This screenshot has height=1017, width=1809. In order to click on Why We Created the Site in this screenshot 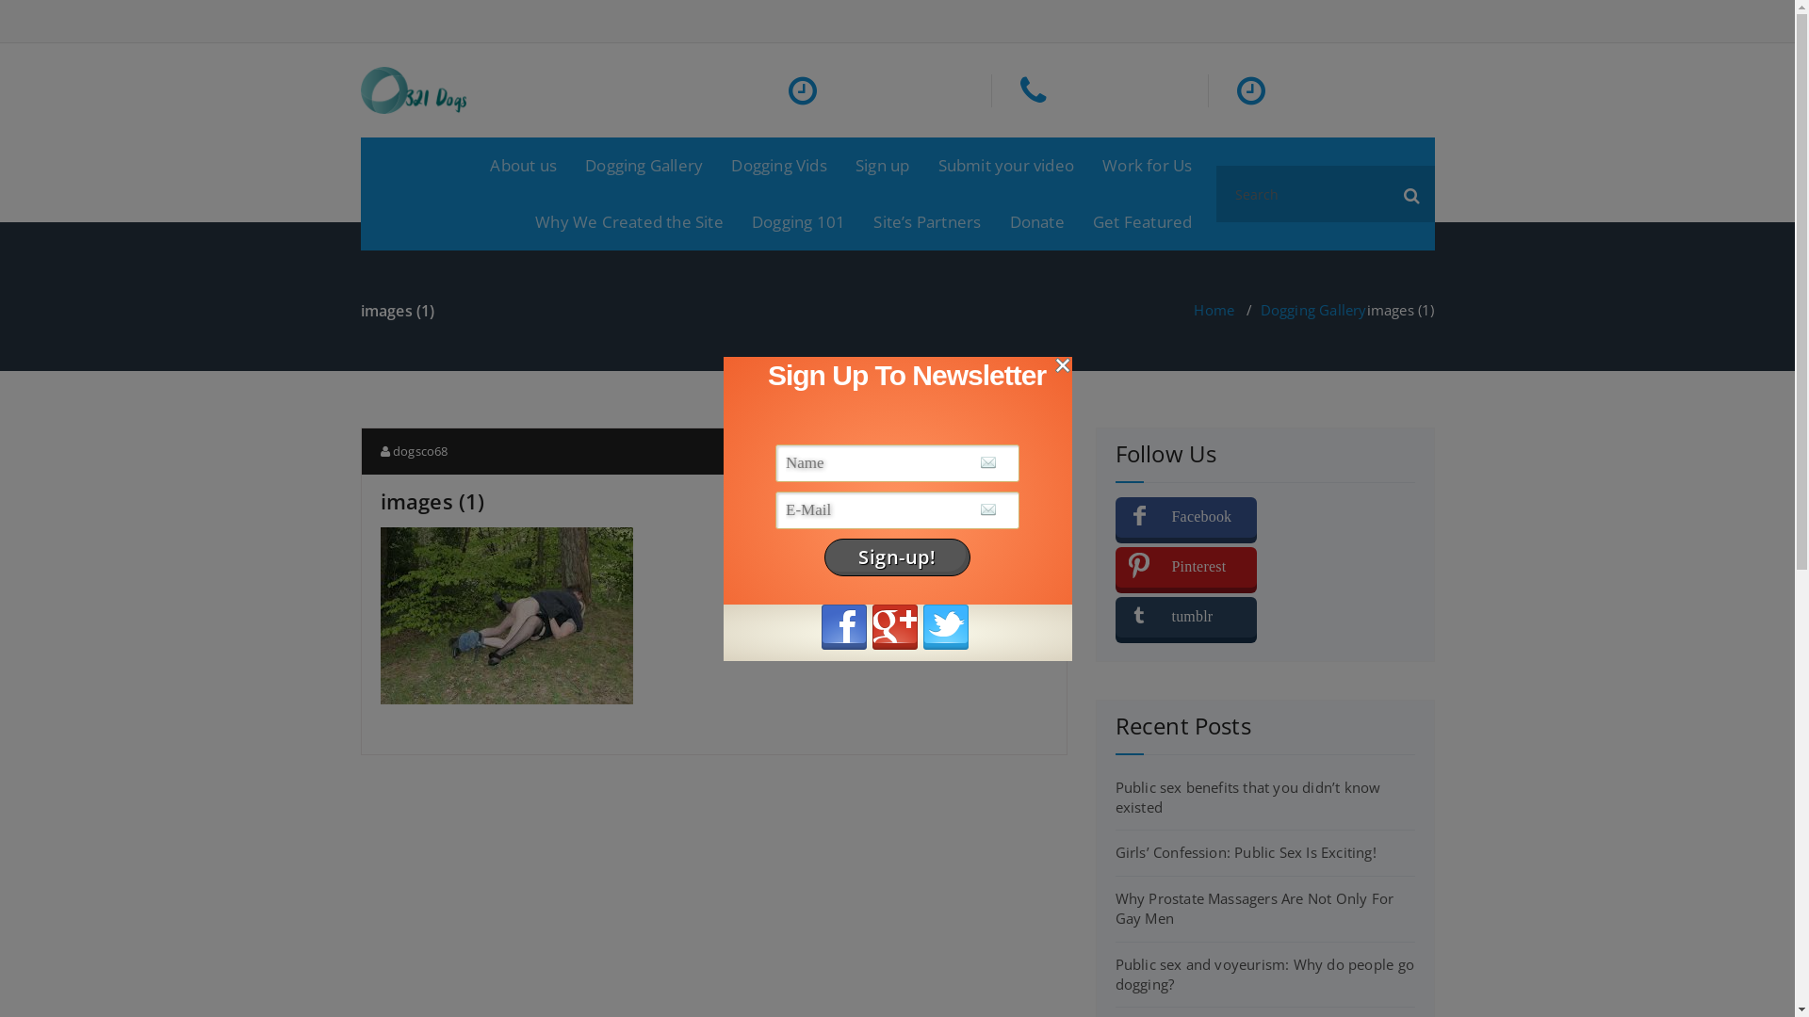, I will do `click(629, 222)`.